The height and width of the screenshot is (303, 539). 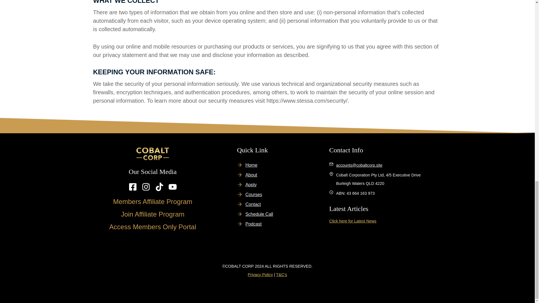 I want to click on Courses, so click(x=253, y=194).